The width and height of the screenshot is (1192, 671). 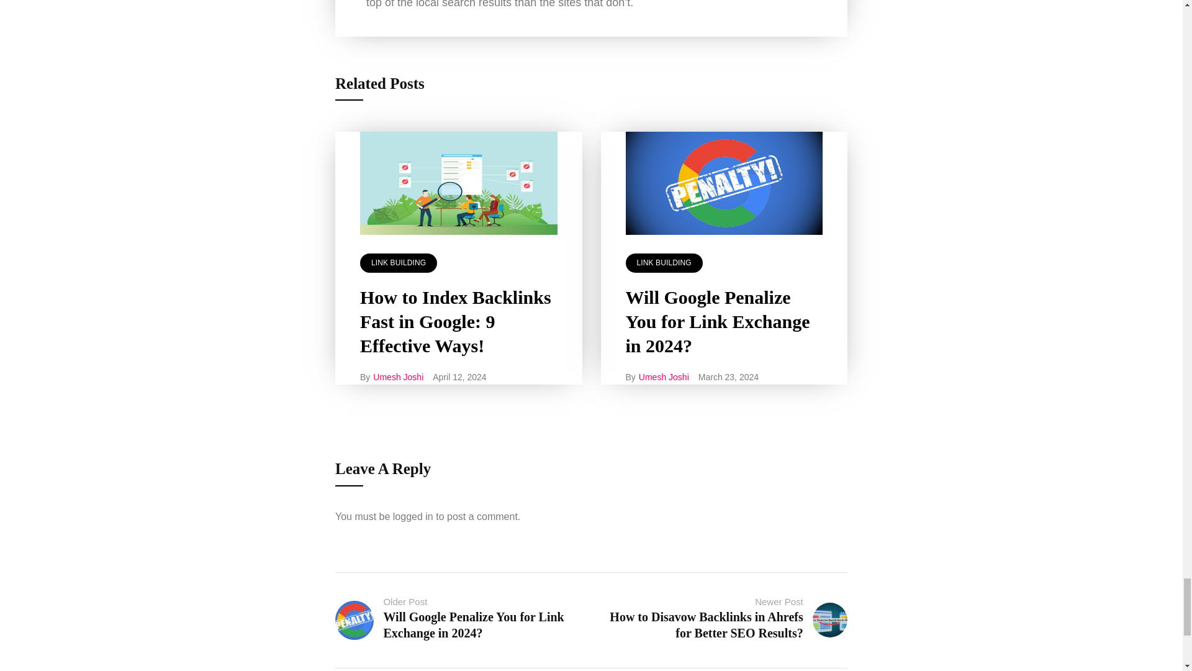 What do you see at coordinates (458, 183) in the screenshot?
I see ` How to Index Backlinks Fast ` at bounding box center [458, 183].